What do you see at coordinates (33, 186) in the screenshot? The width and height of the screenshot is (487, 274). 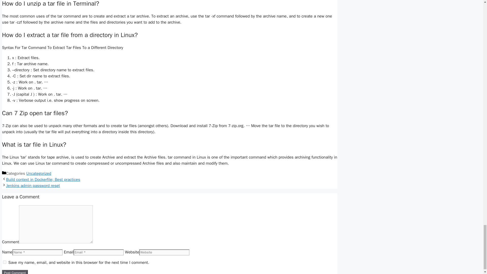 I see `Jenkins admin password reset` at bounding box center [33, 186].